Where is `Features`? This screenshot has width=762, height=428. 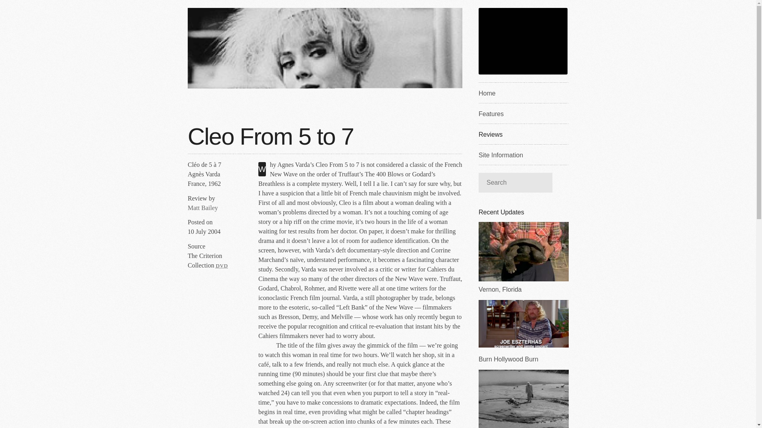 Features is located at coordinates (523, 113).